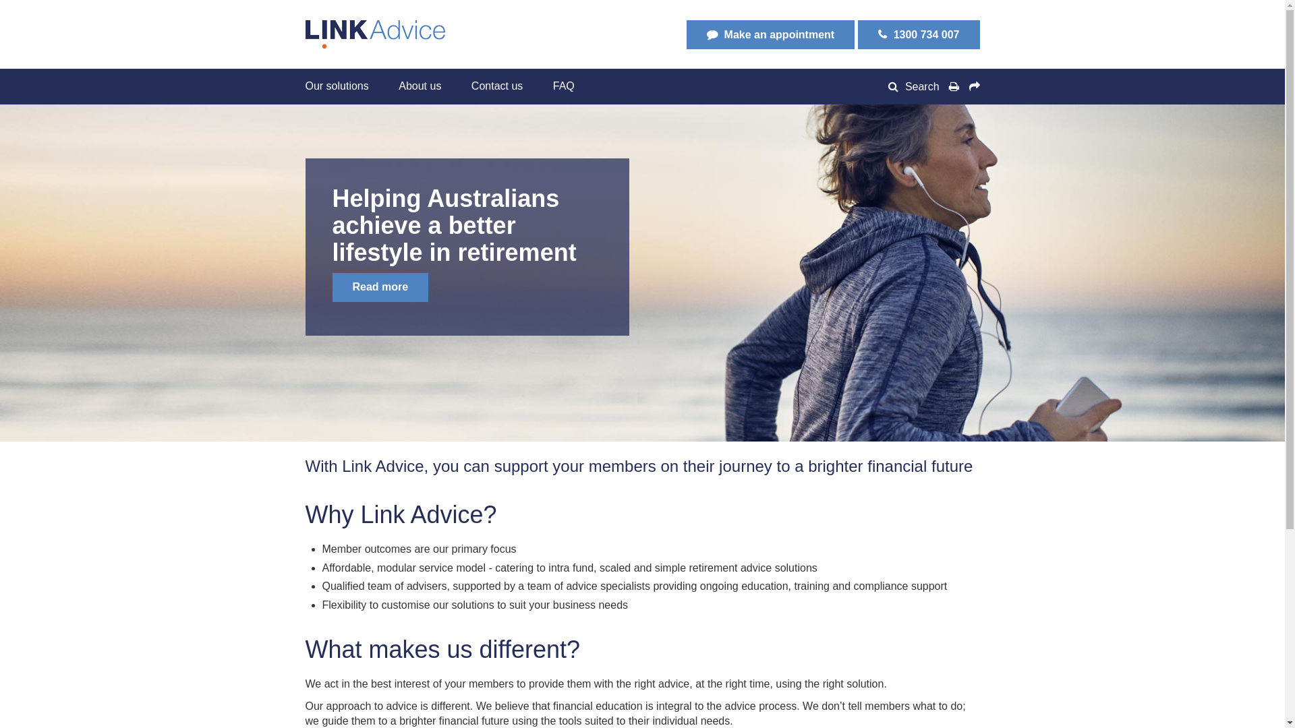 This screenshot has width=1295, height=728. Describe the element at coordinates (564, 86) in the screenshot. I see `FAQ` at that location.